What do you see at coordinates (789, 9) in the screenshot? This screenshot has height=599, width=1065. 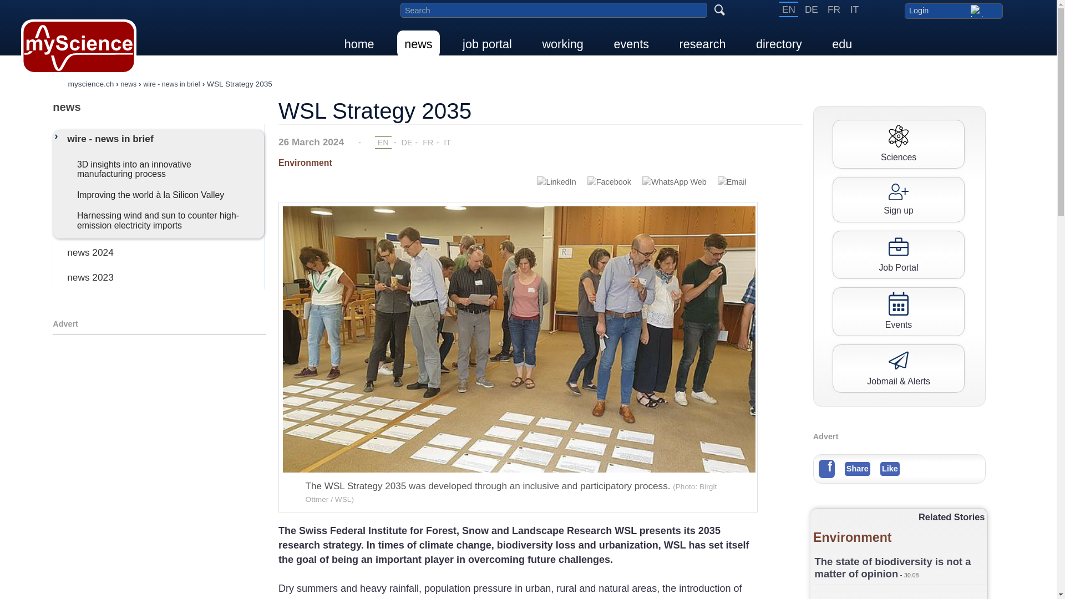 I see `English` at bounding box center [789, 9].